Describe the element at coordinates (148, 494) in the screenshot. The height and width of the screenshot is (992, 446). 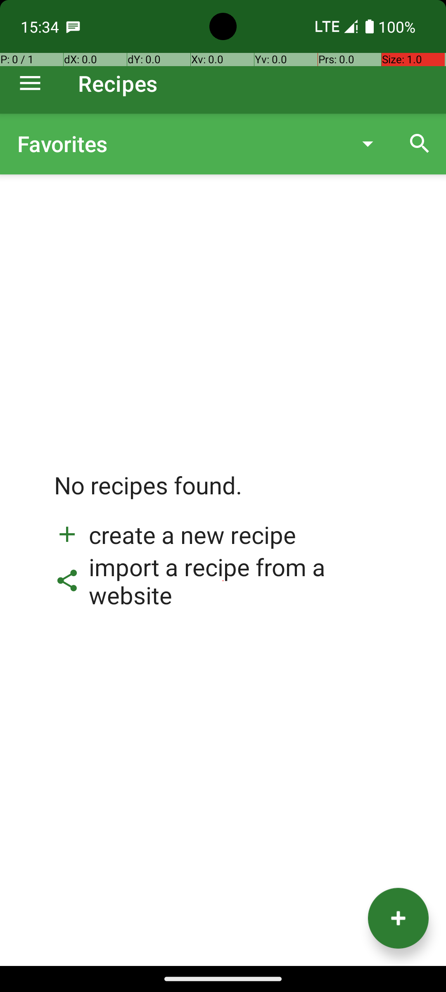
I see `No recipes found.` at that location.